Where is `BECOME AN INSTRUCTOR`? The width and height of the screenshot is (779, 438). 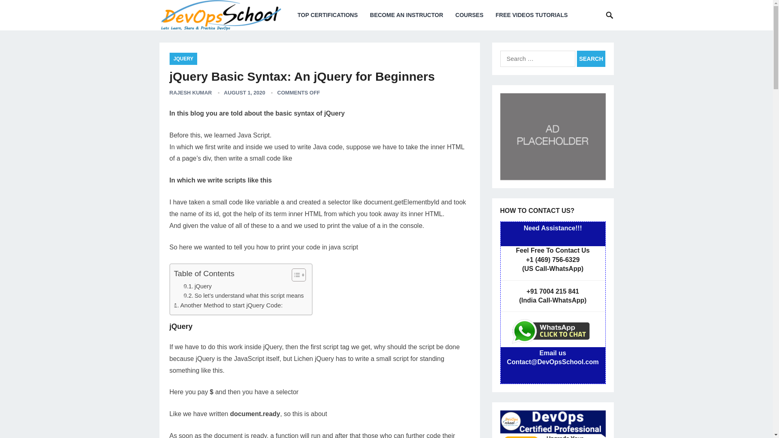 BECOME AN INSTRUCTOR is located at coordinates (407, 15).